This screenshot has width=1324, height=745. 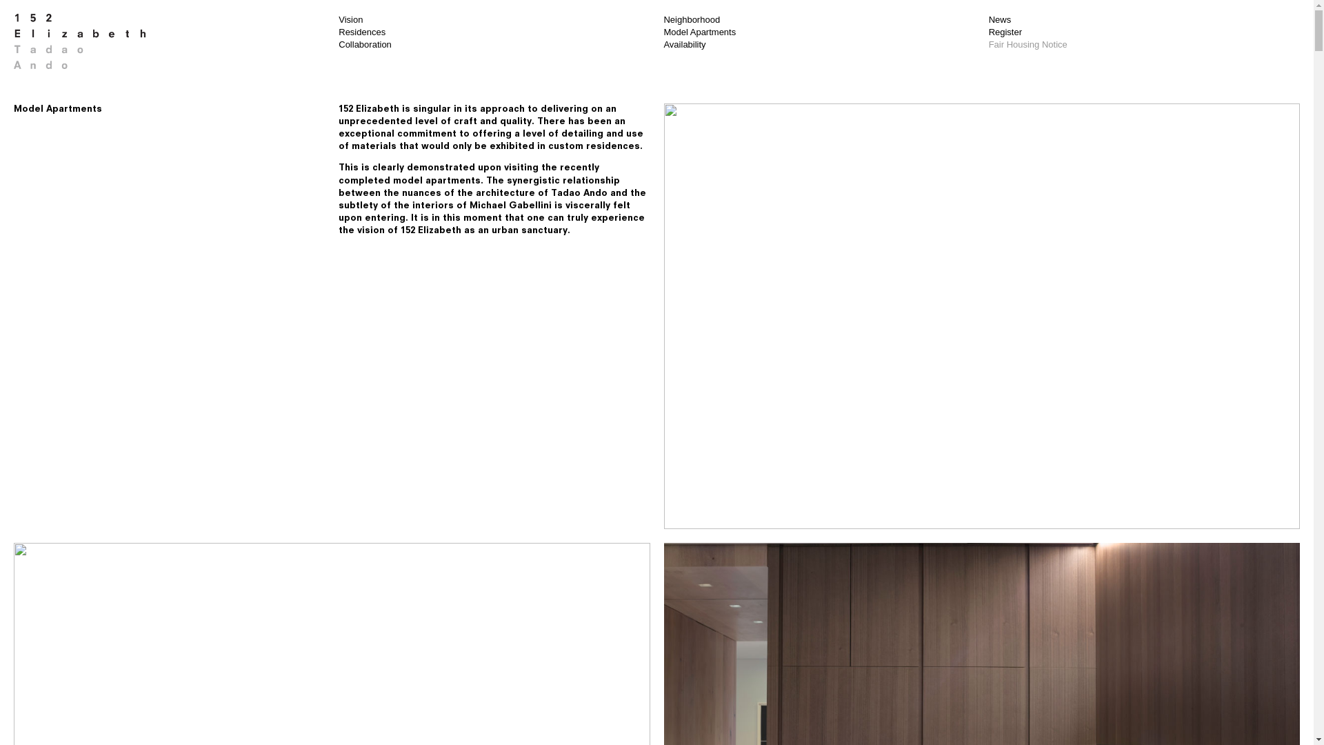 I want to click on debra.lachance@compass.com, so click(x=471, y=657).